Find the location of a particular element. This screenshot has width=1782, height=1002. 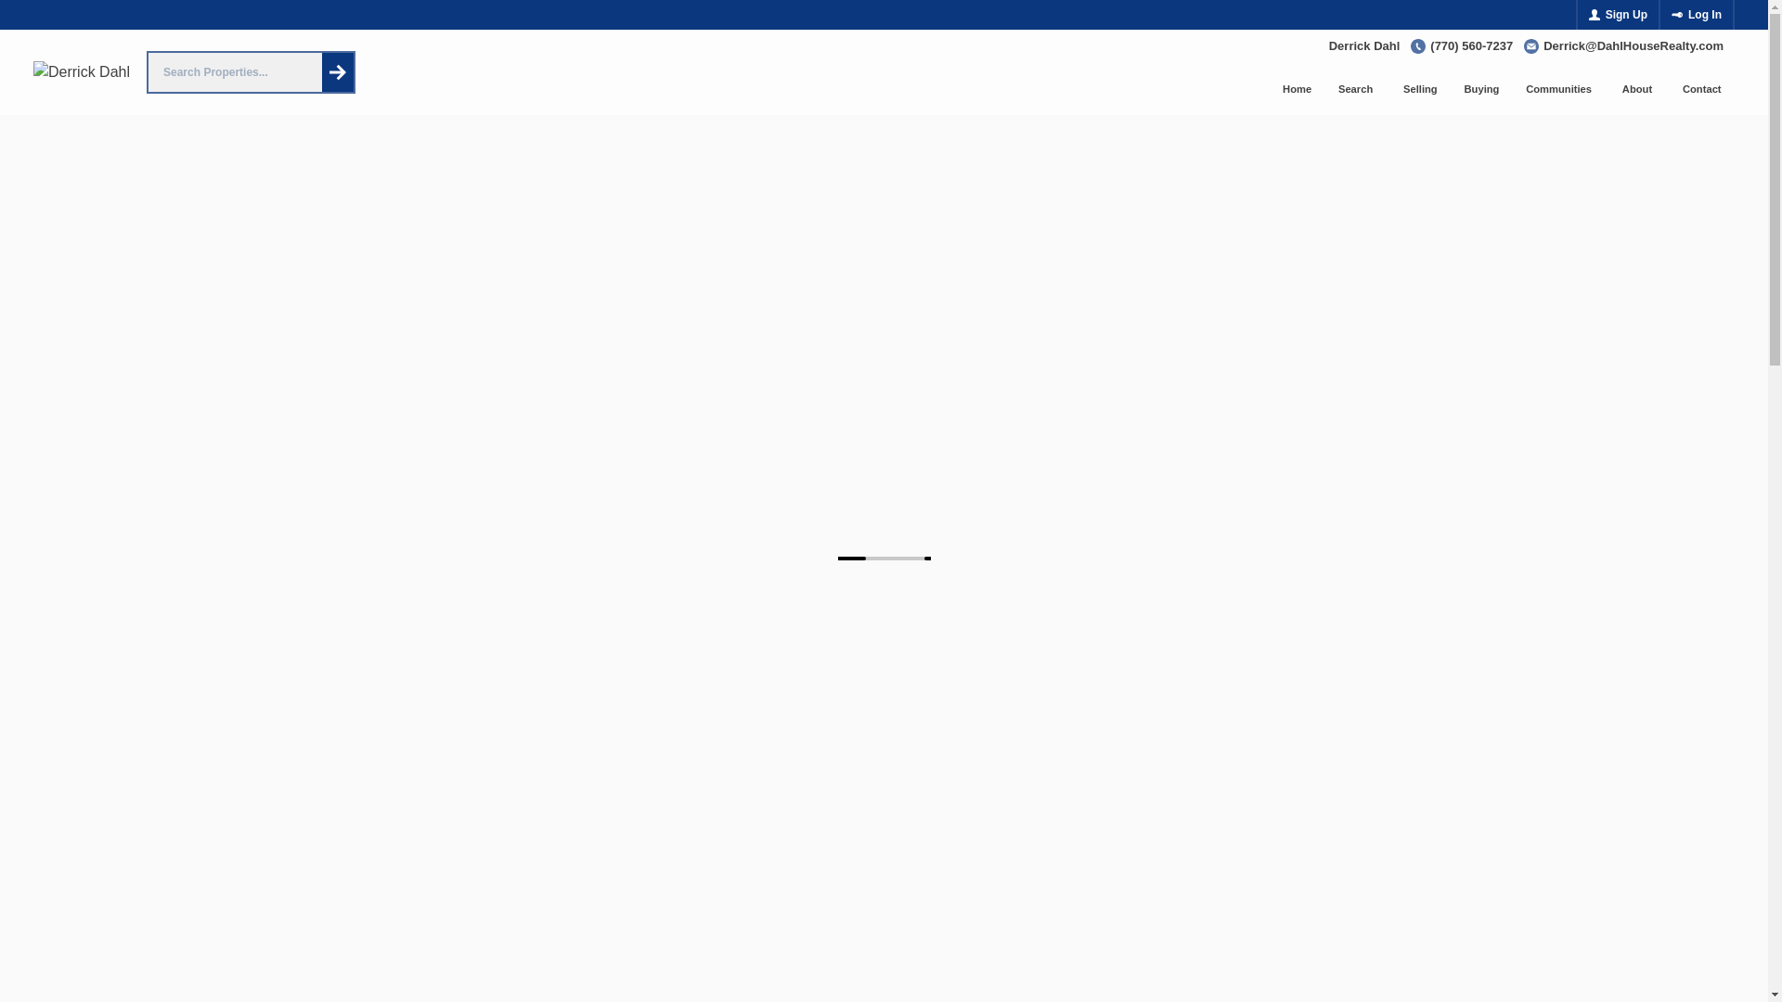

Search is located at coordinates (1357, 89).